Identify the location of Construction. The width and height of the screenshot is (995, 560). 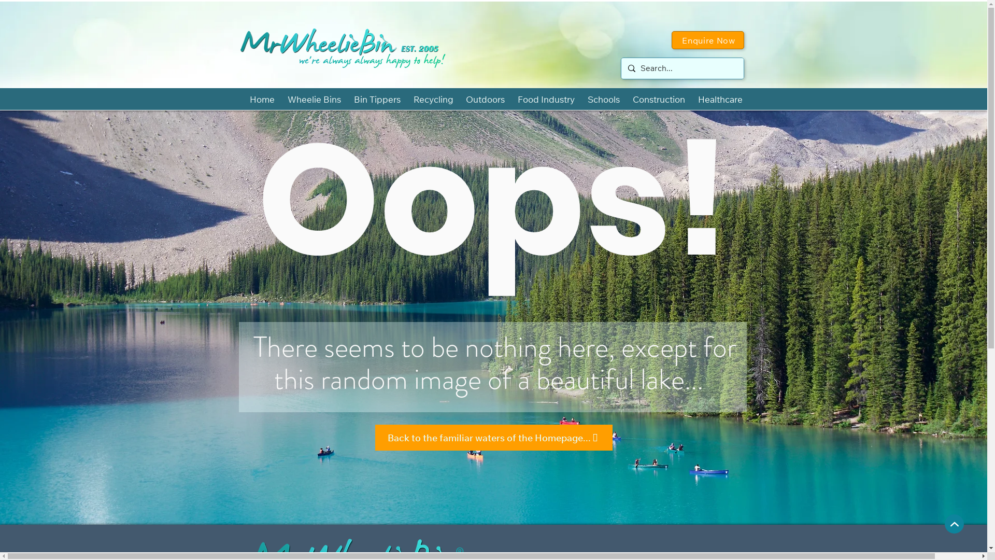
(659, 99).